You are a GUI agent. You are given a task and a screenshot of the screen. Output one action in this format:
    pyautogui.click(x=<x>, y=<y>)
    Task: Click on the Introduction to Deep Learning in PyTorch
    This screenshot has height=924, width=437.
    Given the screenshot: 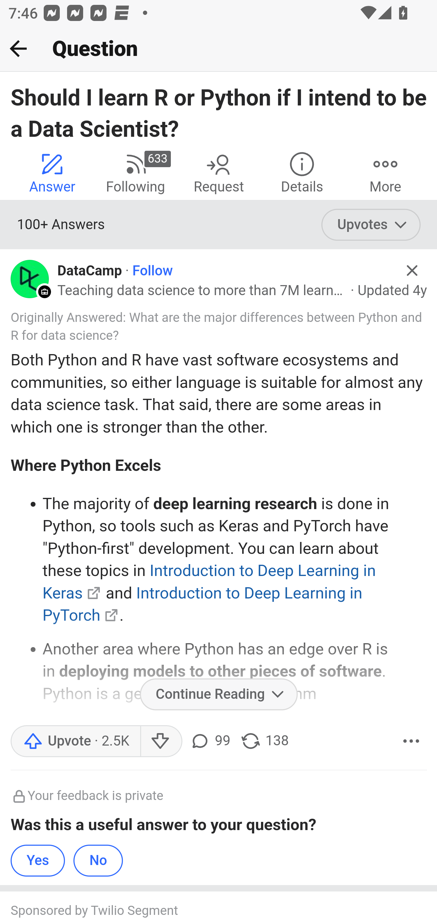 What is the action you would take?
    pyautogui.click(x=203, y=603)
    